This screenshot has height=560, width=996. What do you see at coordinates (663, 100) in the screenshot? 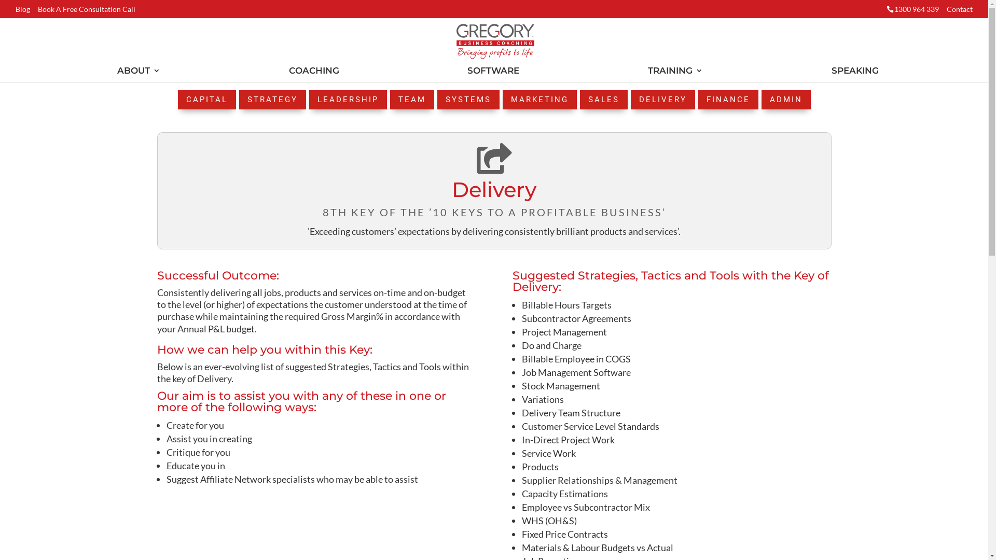
I see `DELIVERY` at bounding box center [663, 100].